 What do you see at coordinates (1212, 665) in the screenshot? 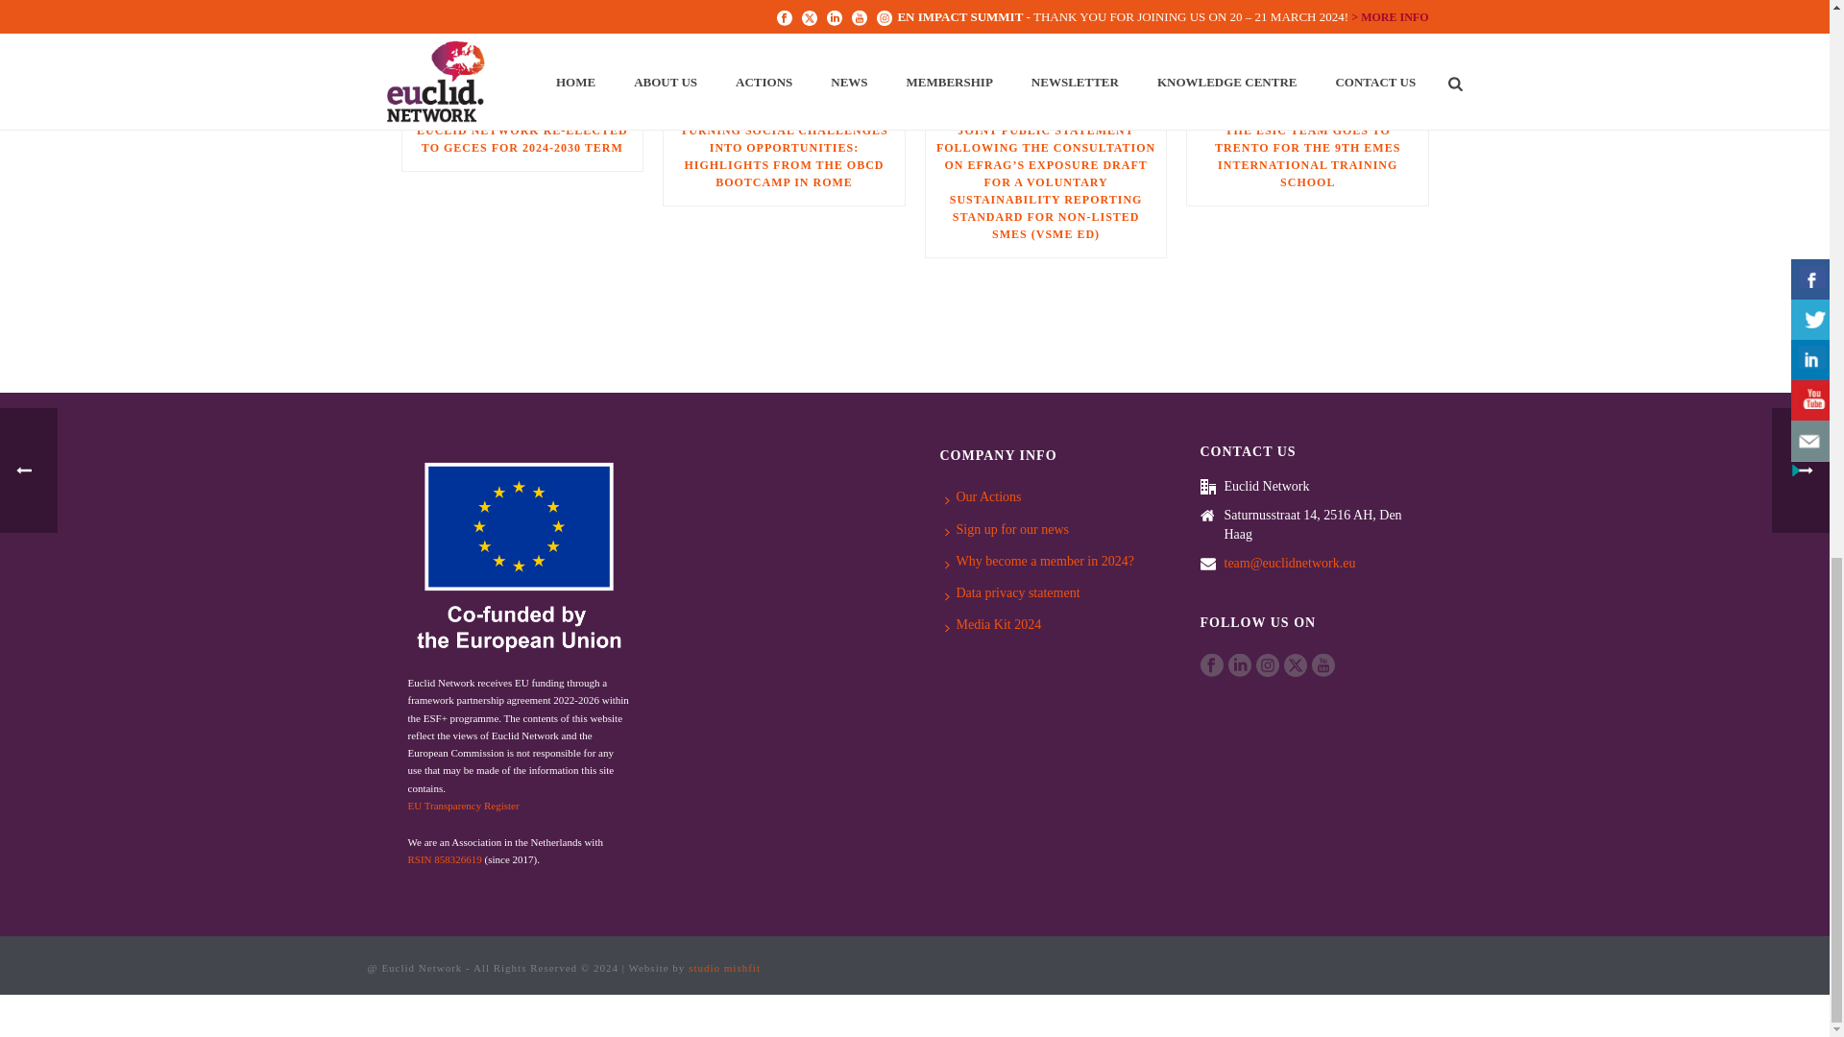
I see `Follow Us on facebook` at bounding box center [1212, 665].